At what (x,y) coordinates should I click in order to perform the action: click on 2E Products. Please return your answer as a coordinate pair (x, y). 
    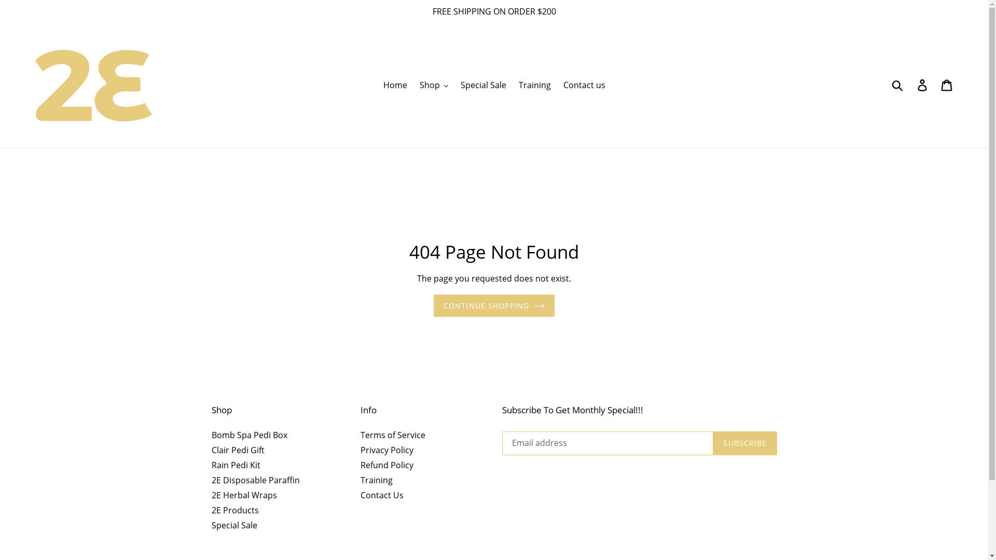
    Looking at the image, I should click on (236, 510).